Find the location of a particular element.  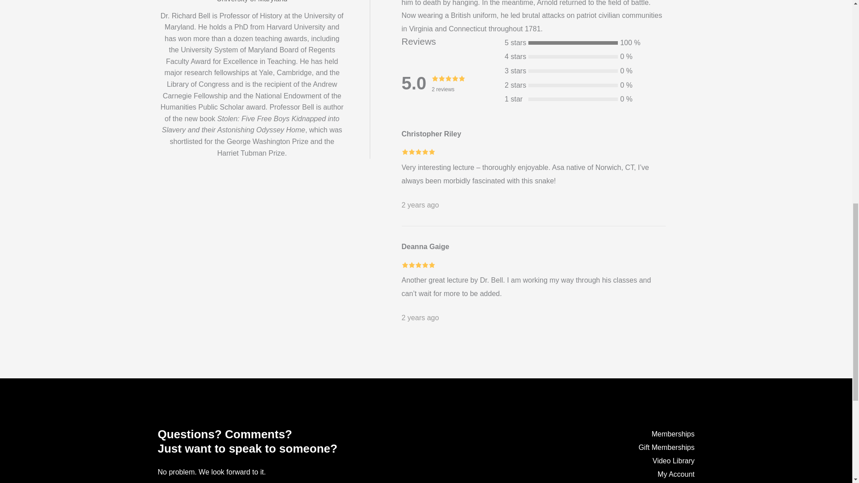

Memberships is located at coordinates (672, 434).